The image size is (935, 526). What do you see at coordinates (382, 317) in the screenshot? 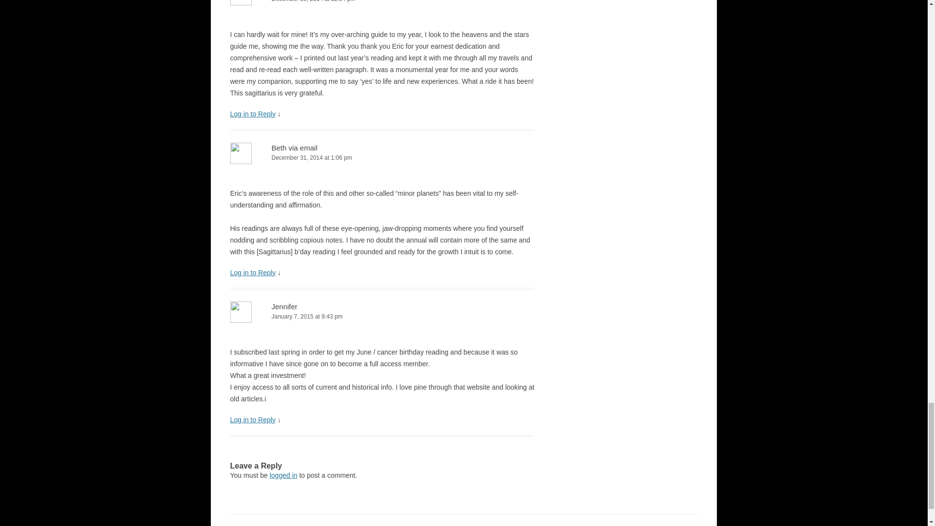
I see `January 7, 2015 at 9:43 pm` at bounding box center [382, 317].